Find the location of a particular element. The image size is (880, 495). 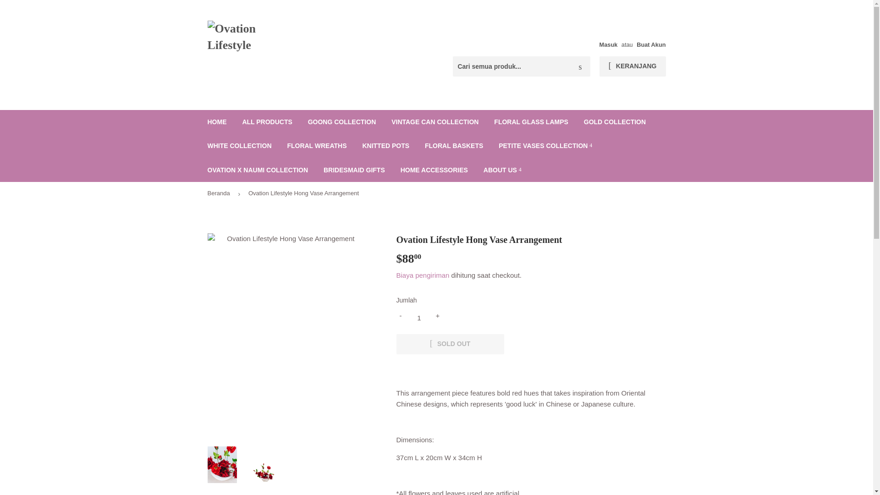

Masuk is located at coordinates (608, 44).